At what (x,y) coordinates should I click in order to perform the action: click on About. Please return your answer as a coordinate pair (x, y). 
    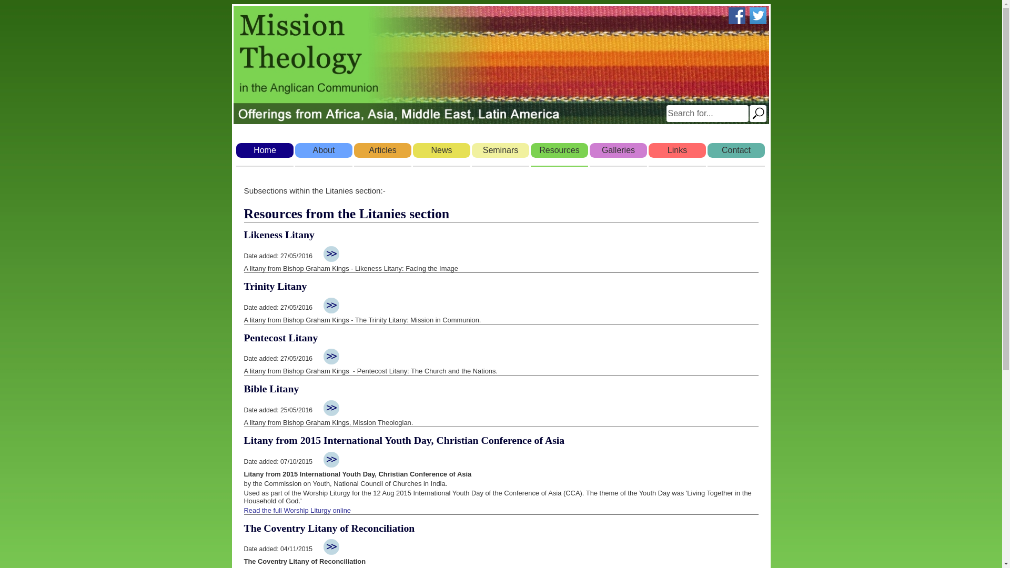
    Looking at the image, I should click on (323, 150).